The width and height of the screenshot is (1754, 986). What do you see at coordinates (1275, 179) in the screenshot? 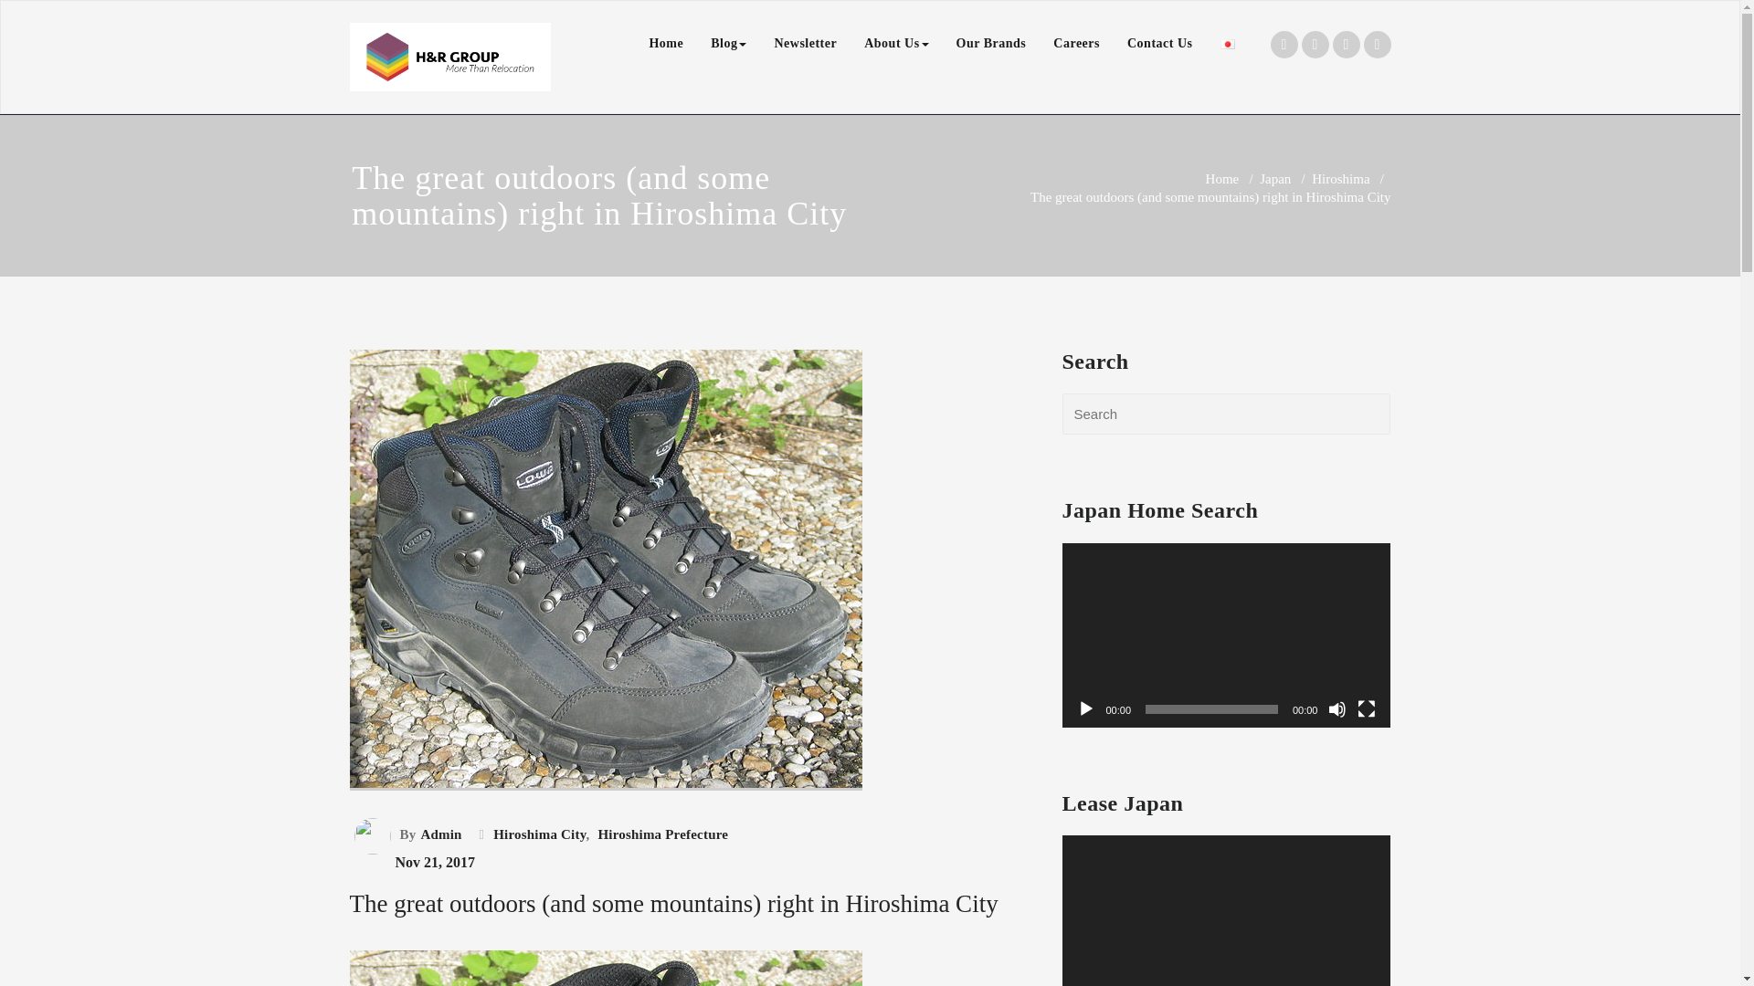
I see `Japan` at bounding box center [1275, 179].